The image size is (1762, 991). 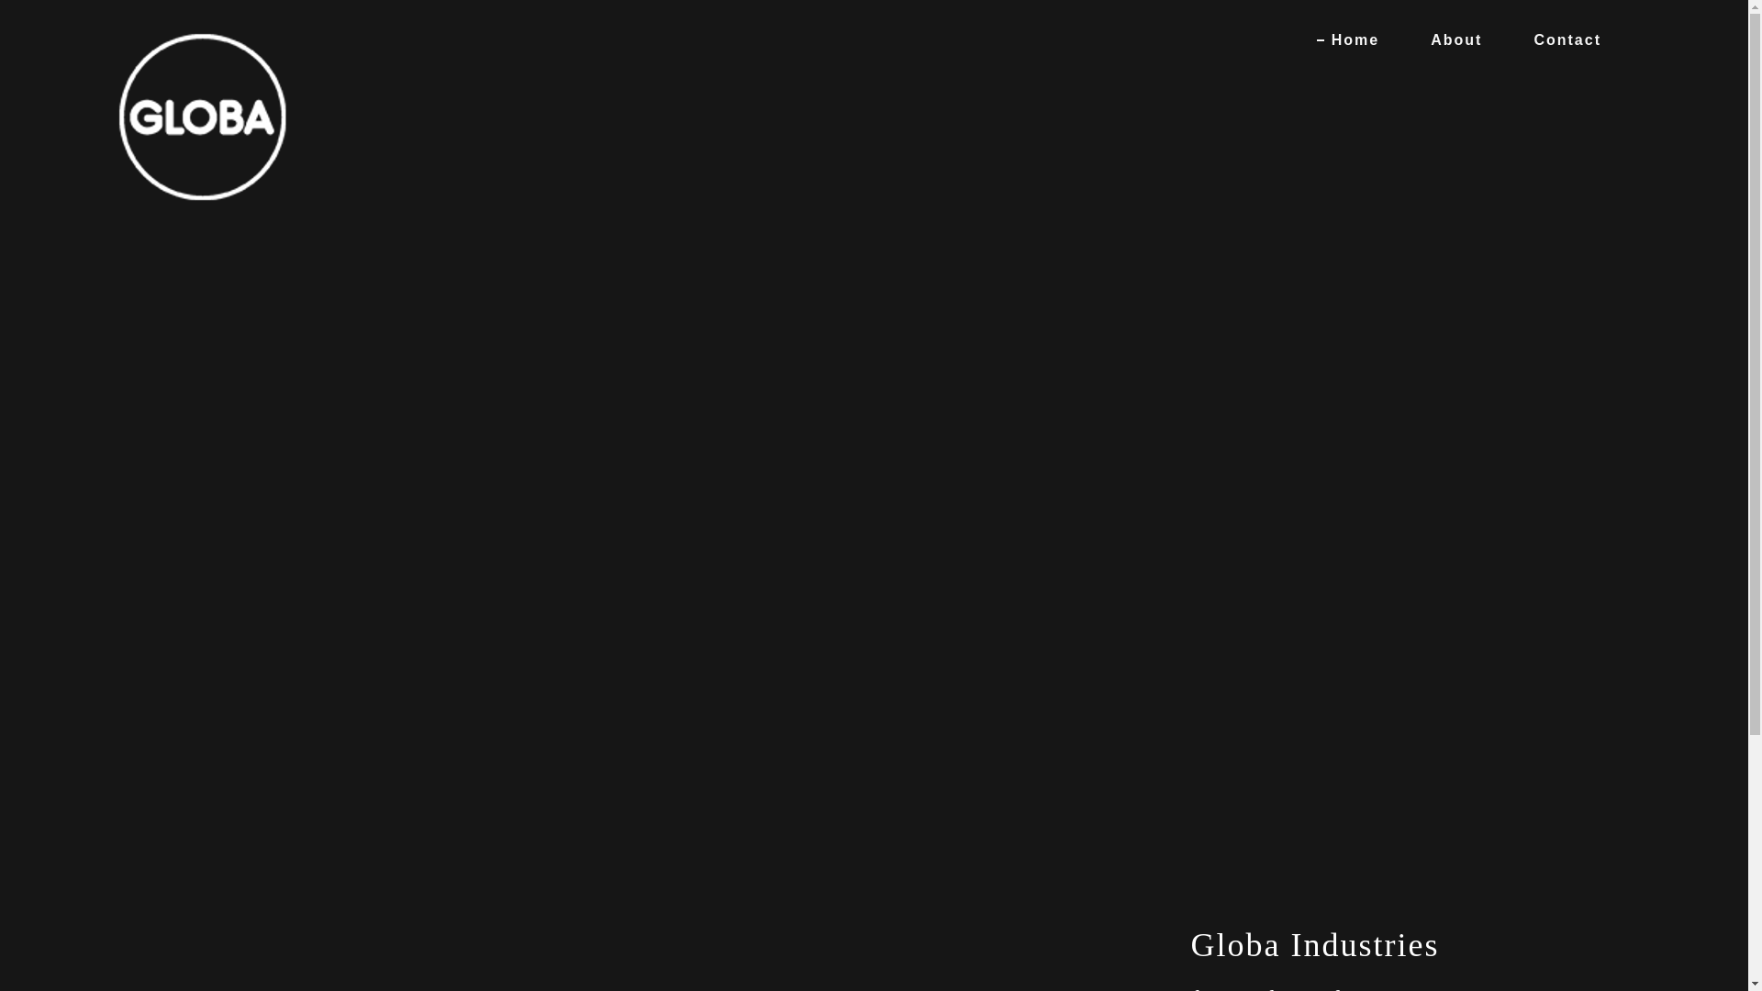 What do you see at coordinates (1348, 40) in the screenshot?
I see `Home` at bounding box center [1348, 40].